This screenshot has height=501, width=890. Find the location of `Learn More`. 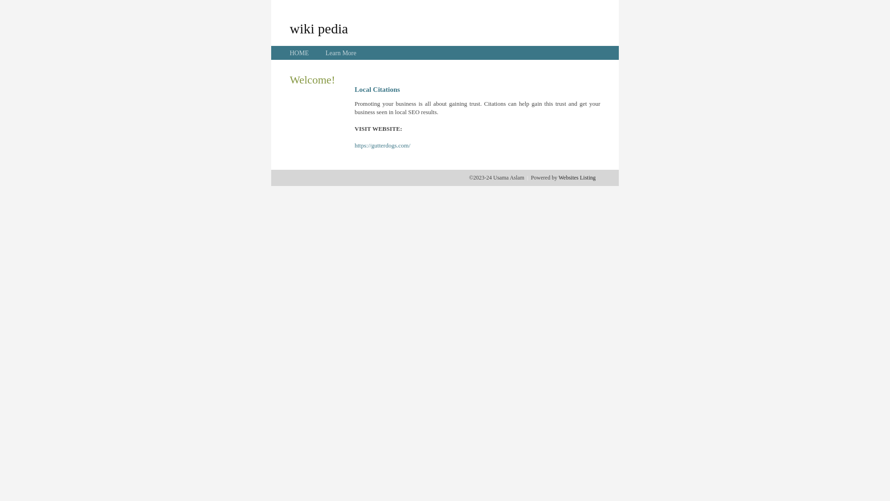

Learn More is located at coordinates (341, 53).